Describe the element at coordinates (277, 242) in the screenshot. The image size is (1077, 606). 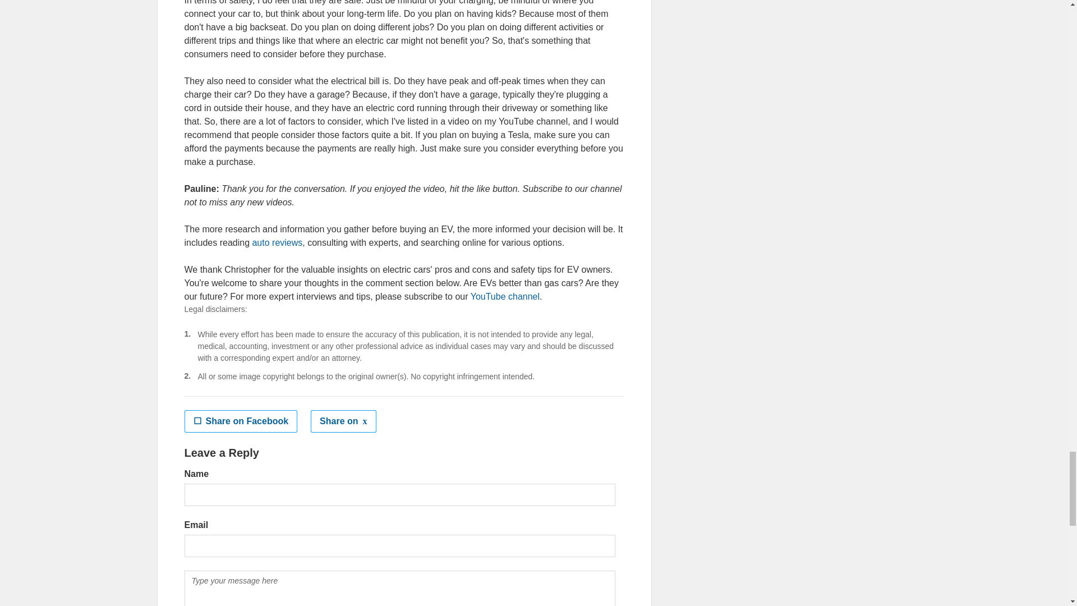
I see `auto reviews` at that location.